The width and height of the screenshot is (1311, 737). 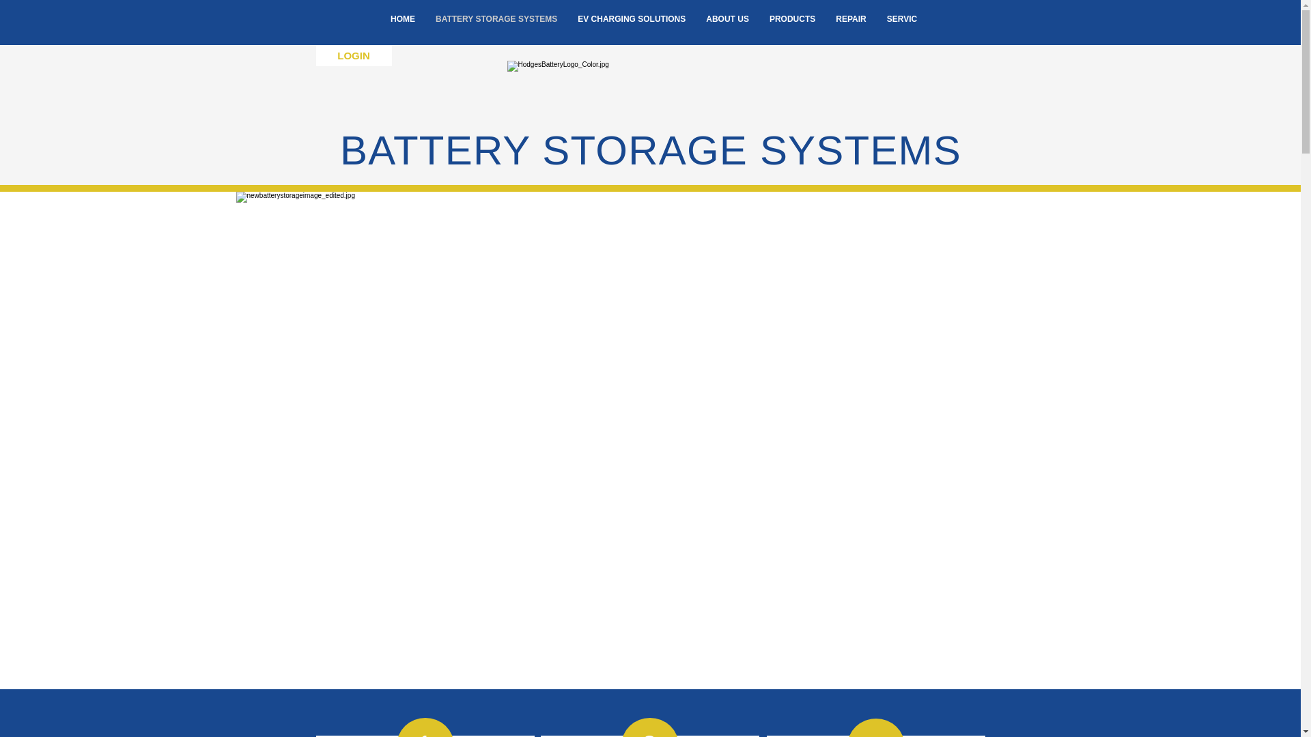 What do you see at coordinates (792, 27) in the screenshot?
I see `PRODUCTS` at bounding box center [792, 27].